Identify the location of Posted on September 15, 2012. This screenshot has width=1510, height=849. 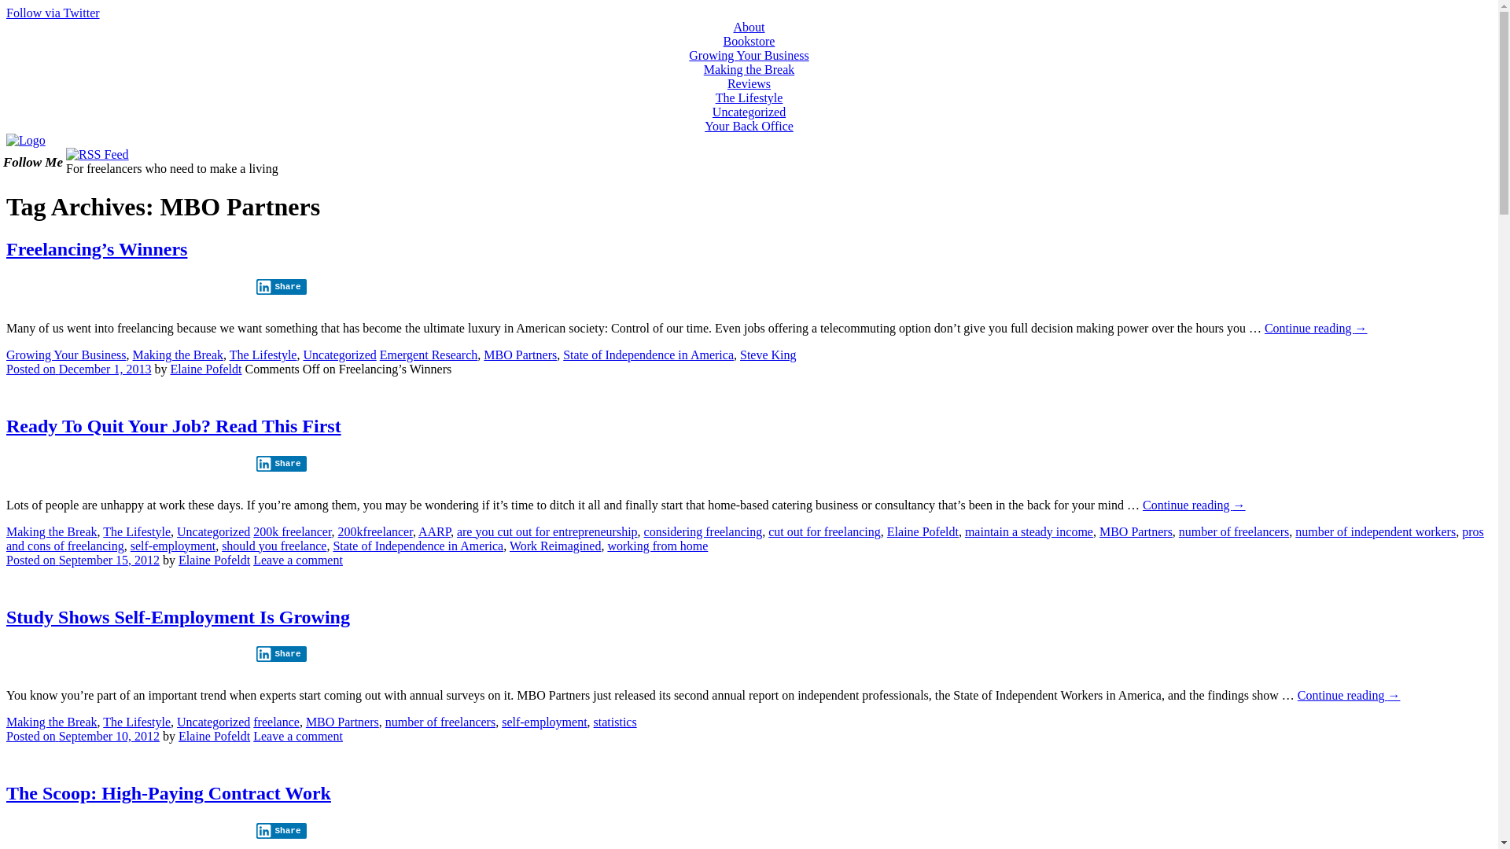
(83, 560).